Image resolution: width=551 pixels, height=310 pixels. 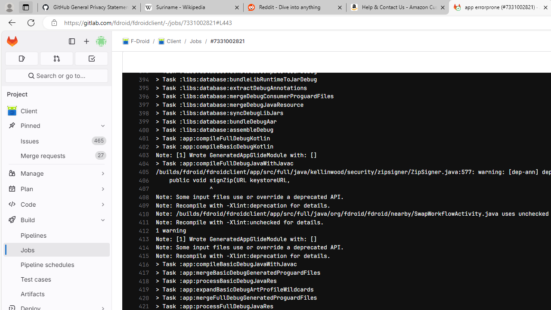 I want to click on Pinned, so click(x=56, y=126).